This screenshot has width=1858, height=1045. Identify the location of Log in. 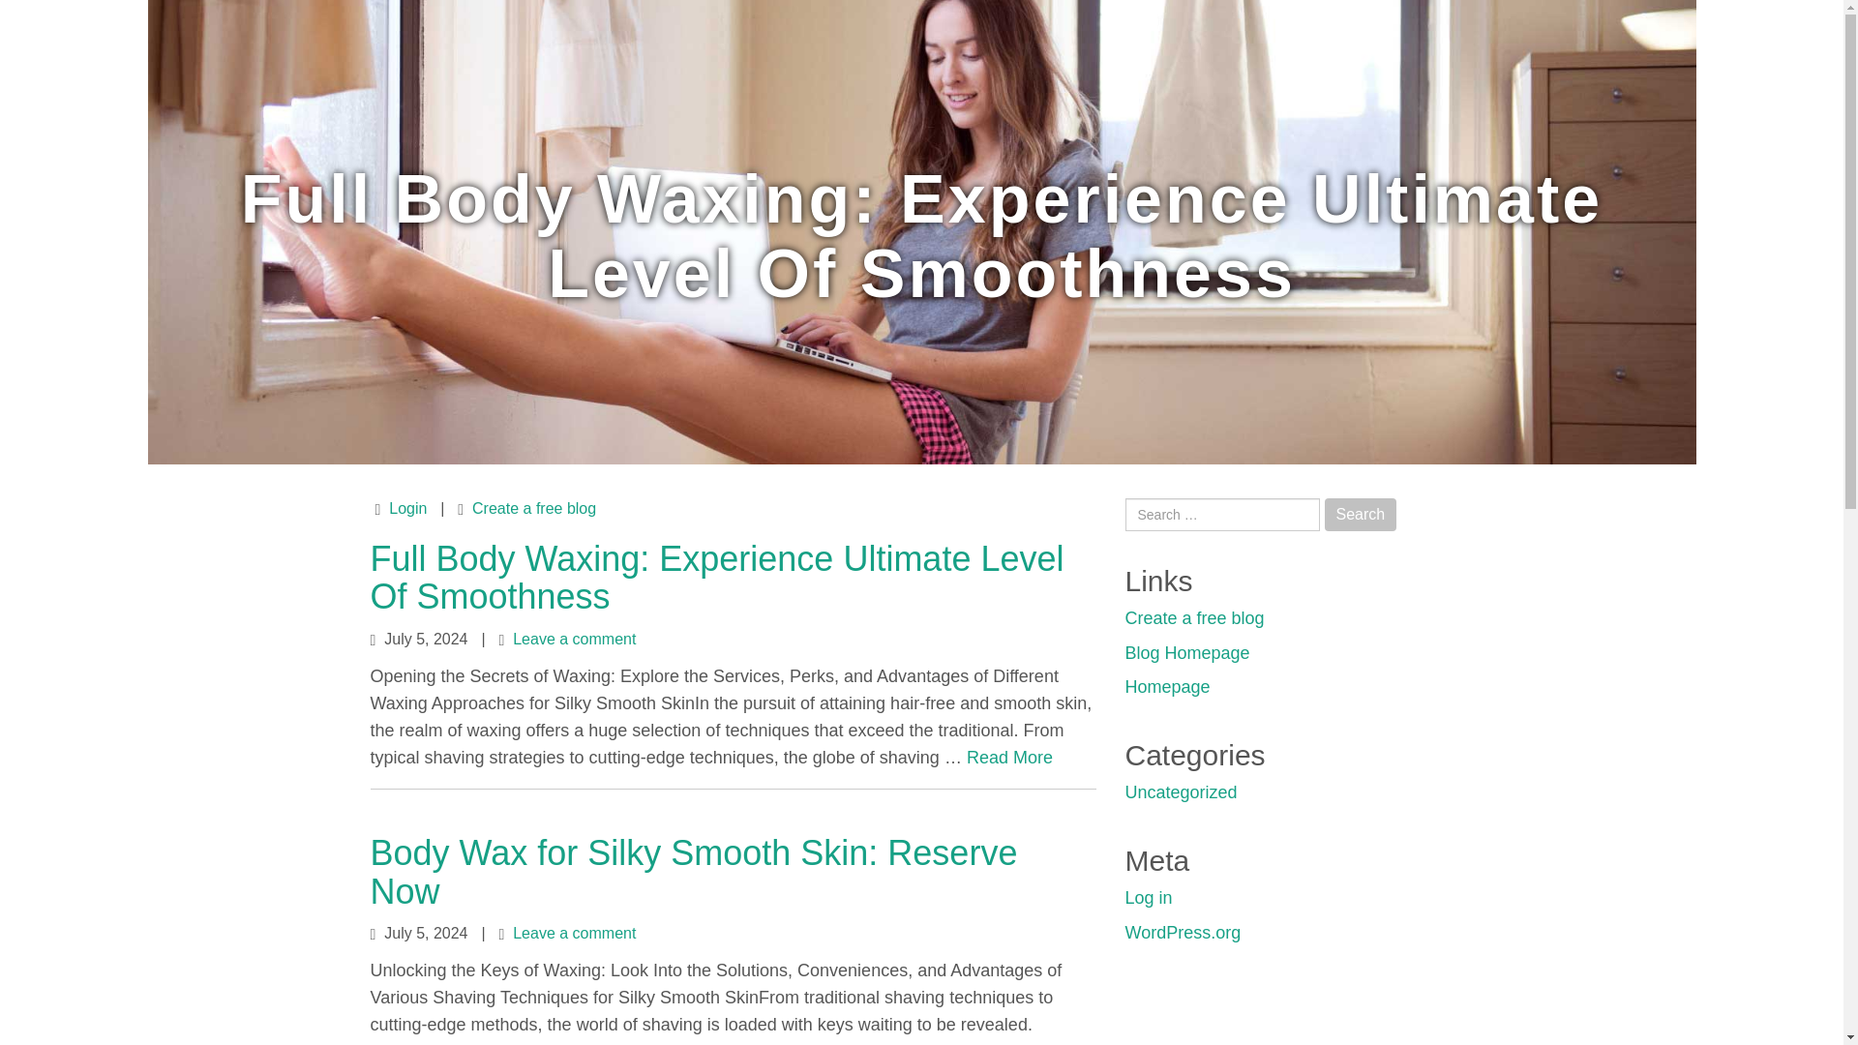
(1148, 898).